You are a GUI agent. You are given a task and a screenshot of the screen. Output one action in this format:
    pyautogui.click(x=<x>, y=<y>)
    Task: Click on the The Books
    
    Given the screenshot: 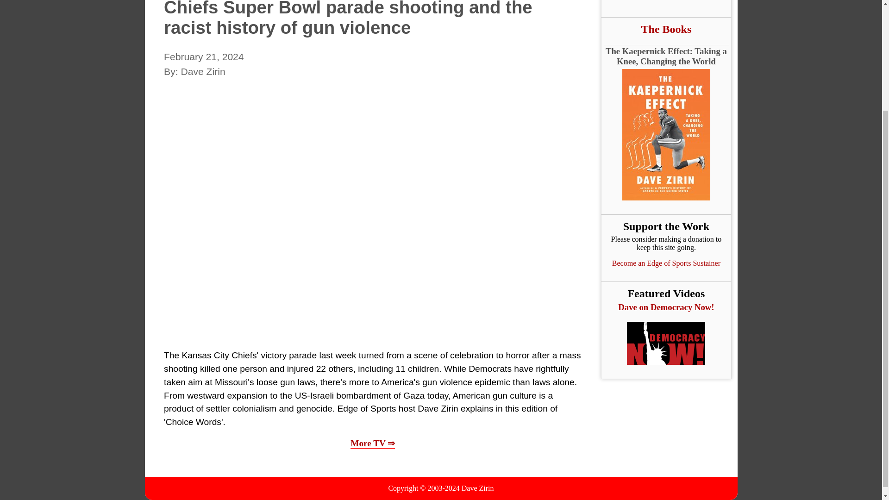 What is the action you would take?
    pyautogui.click(x=666, y=29)
    